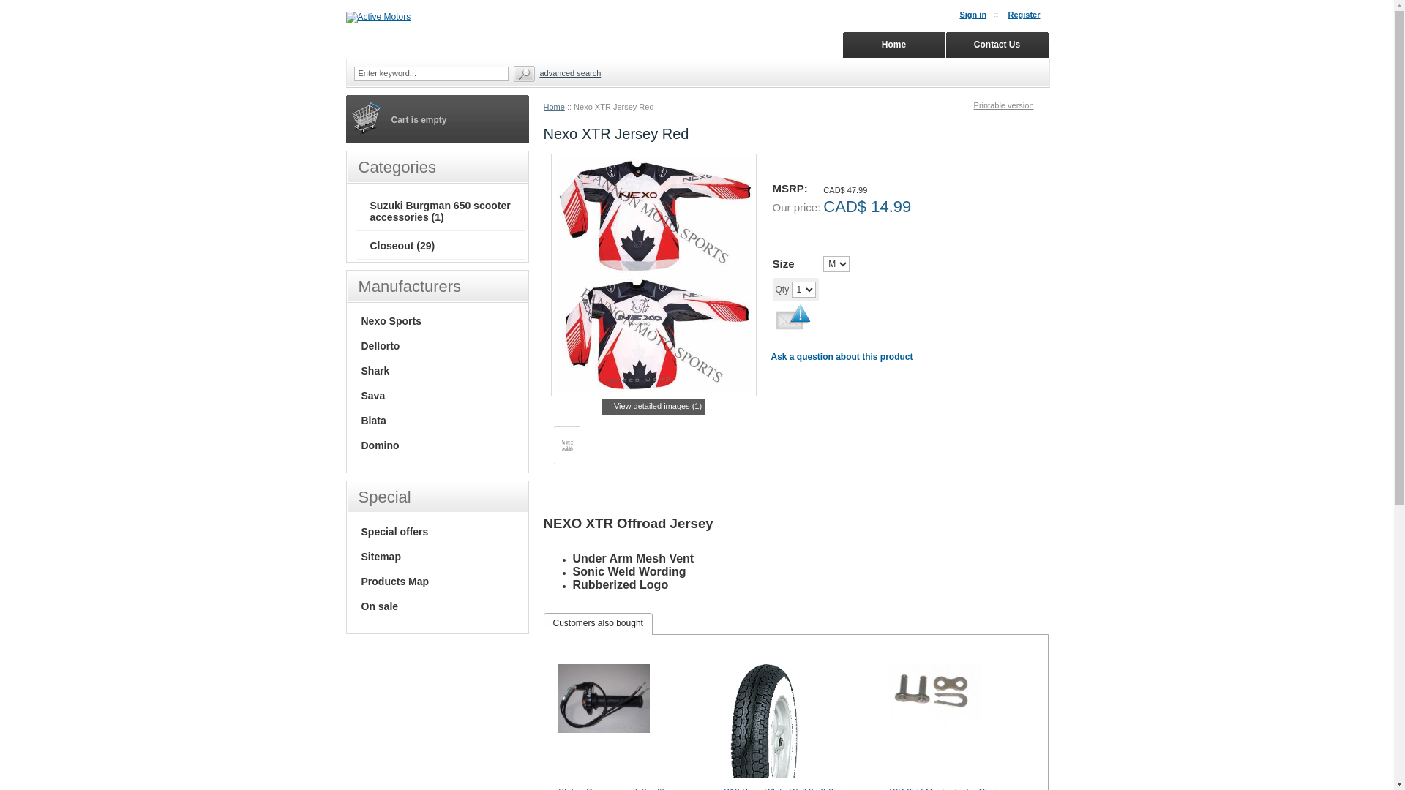 Image resolution: width=1405 pixels, height=790 pixels. I want to click on Sitemap, so click(381, 557).